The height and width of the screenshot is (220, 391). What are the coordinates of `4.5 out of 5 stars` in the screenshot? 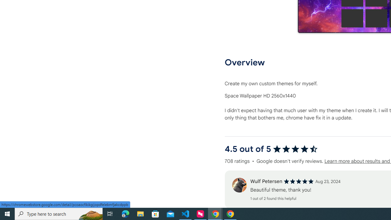 It's located at (295, 149).